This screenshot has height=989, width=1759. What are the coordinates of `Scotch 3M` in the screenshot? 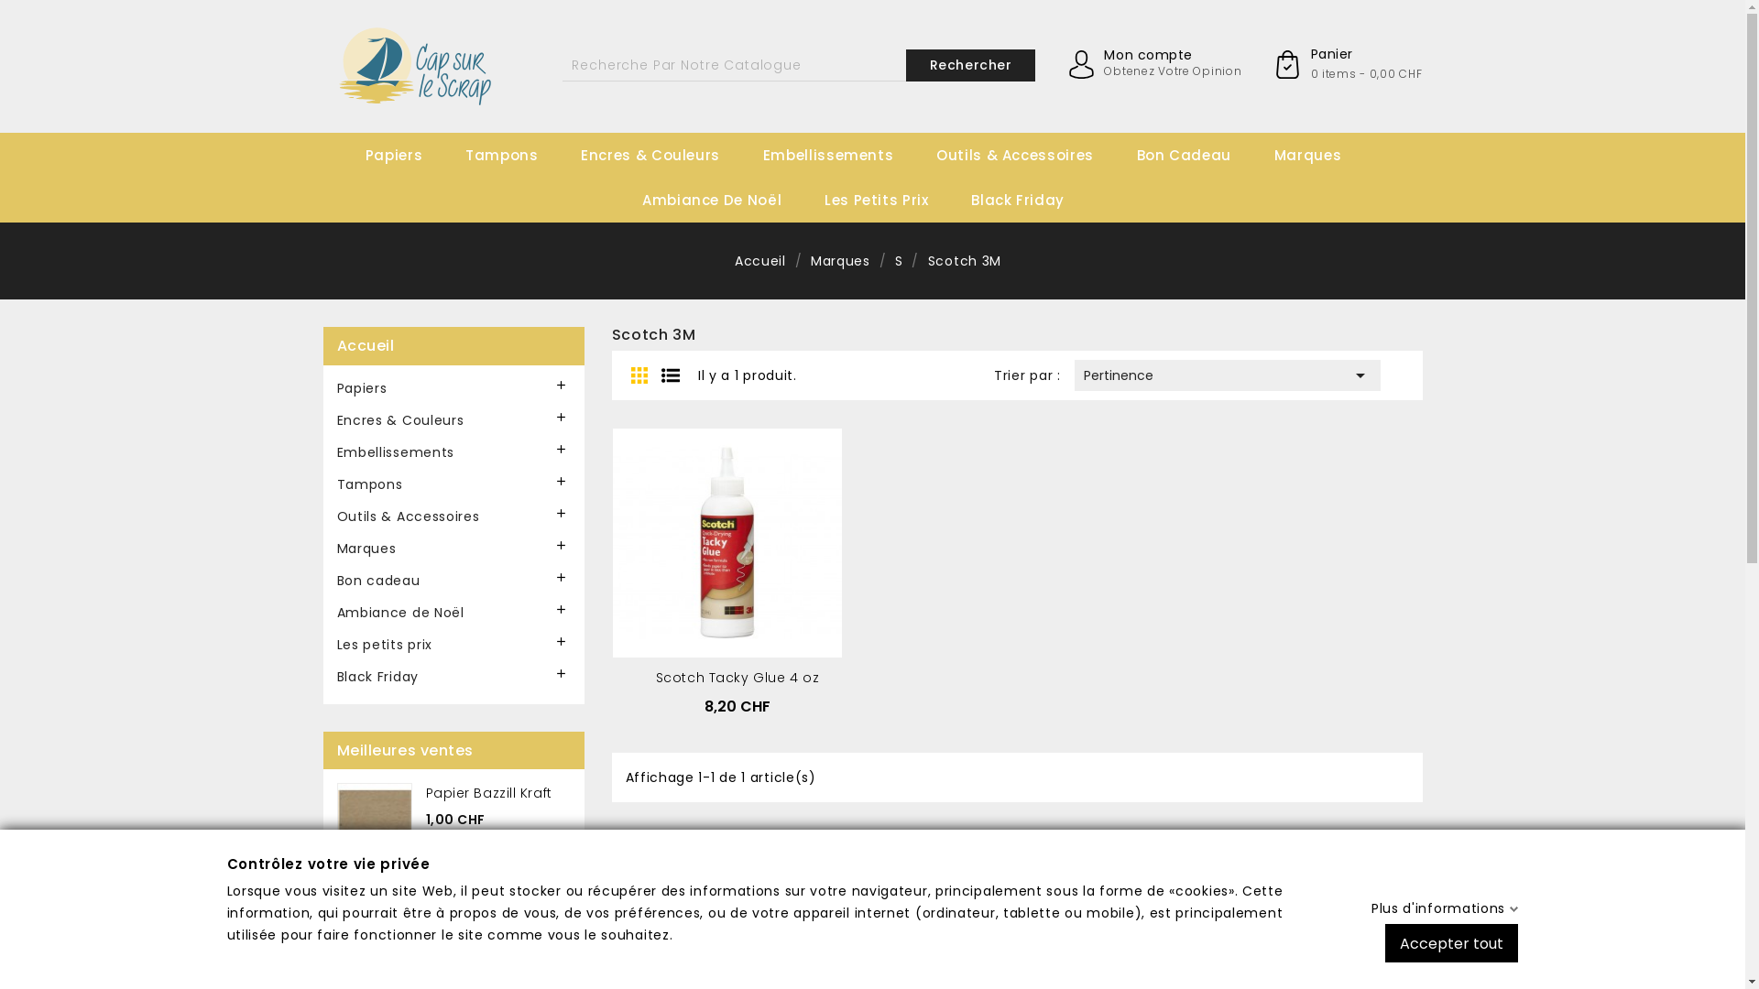 It's located at (965, 261).